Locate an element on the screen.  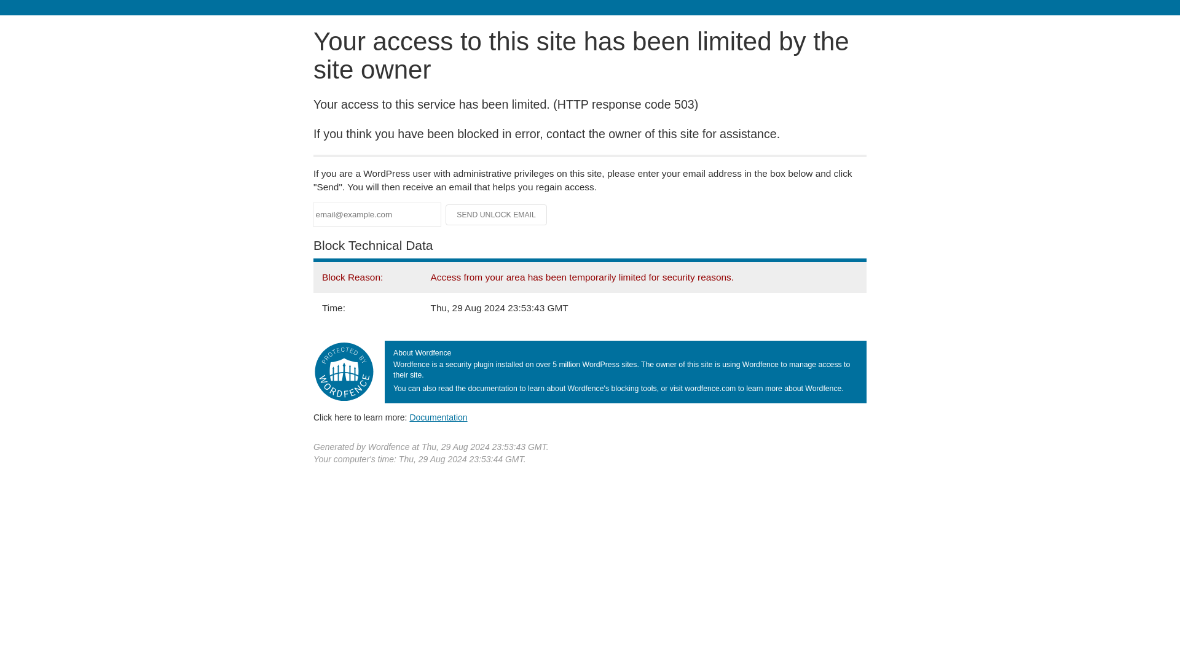
Send Unlock Email is located at coordinates (497, 215).